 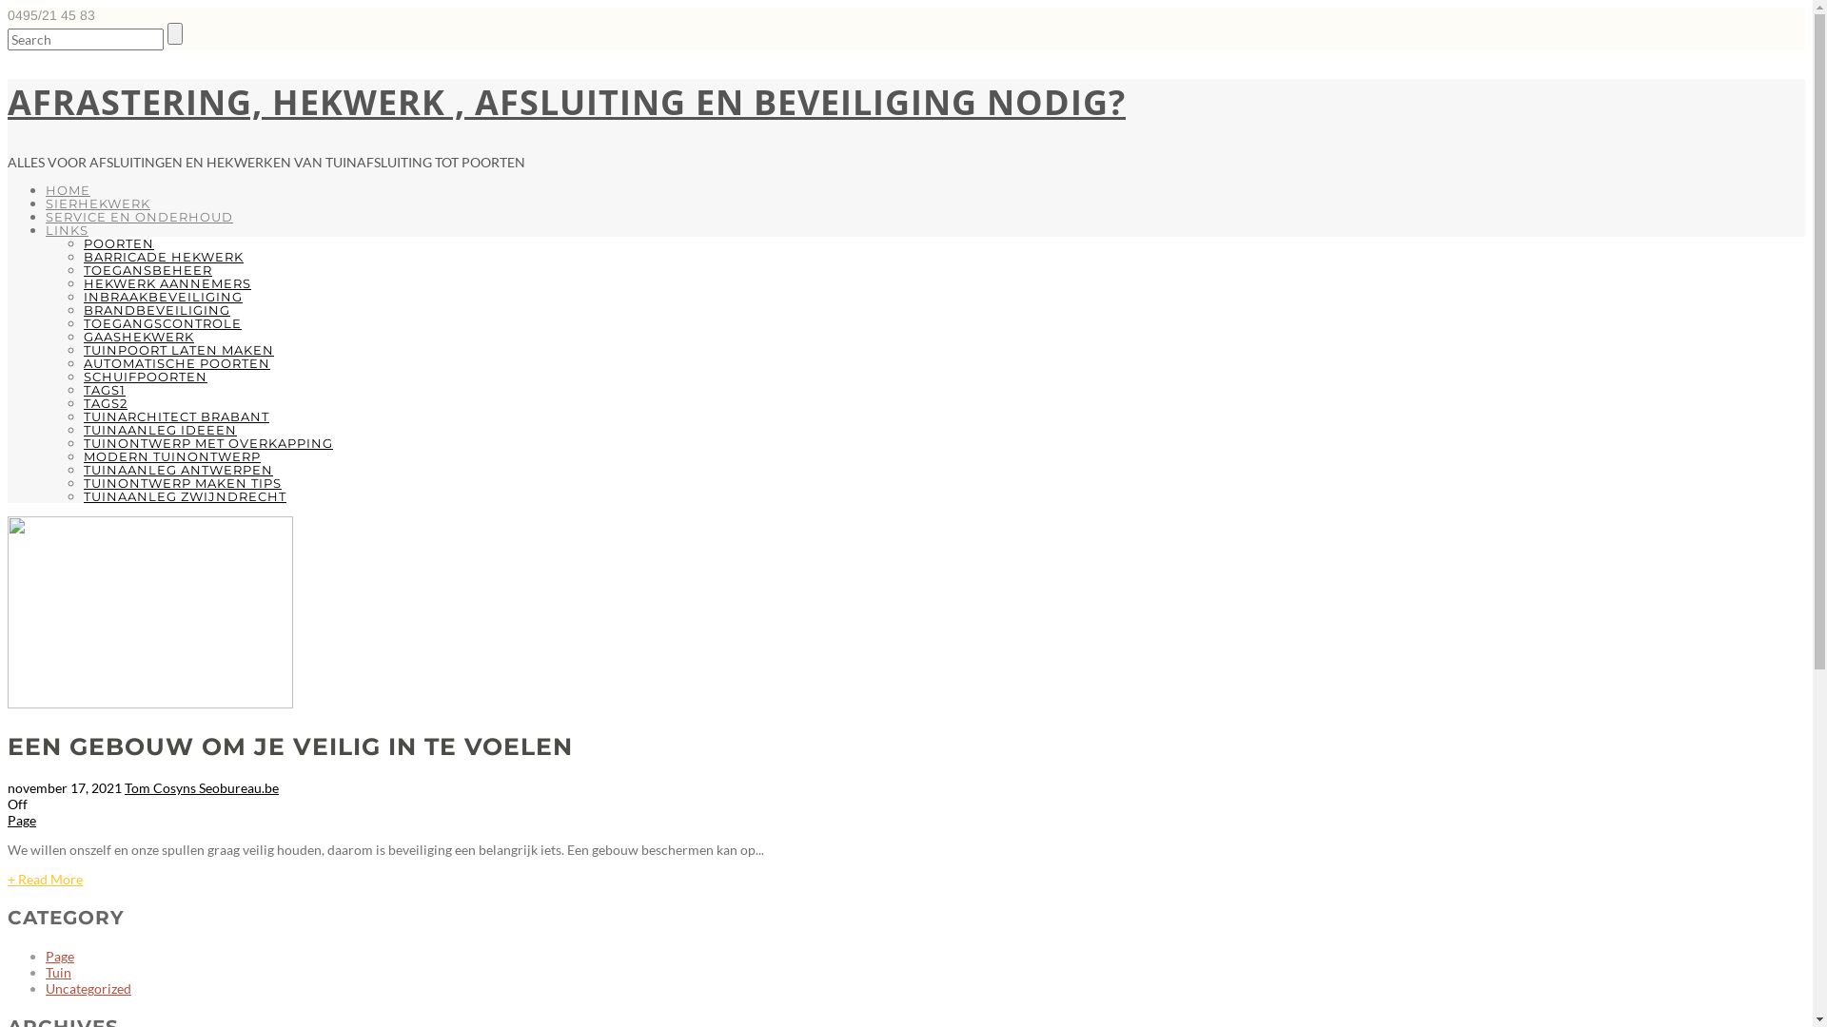 What do you see at coordinates (164, 297) in the screenshot?
I see `INBRAAKBEVEILIGING` at bounding box center [164, 297].